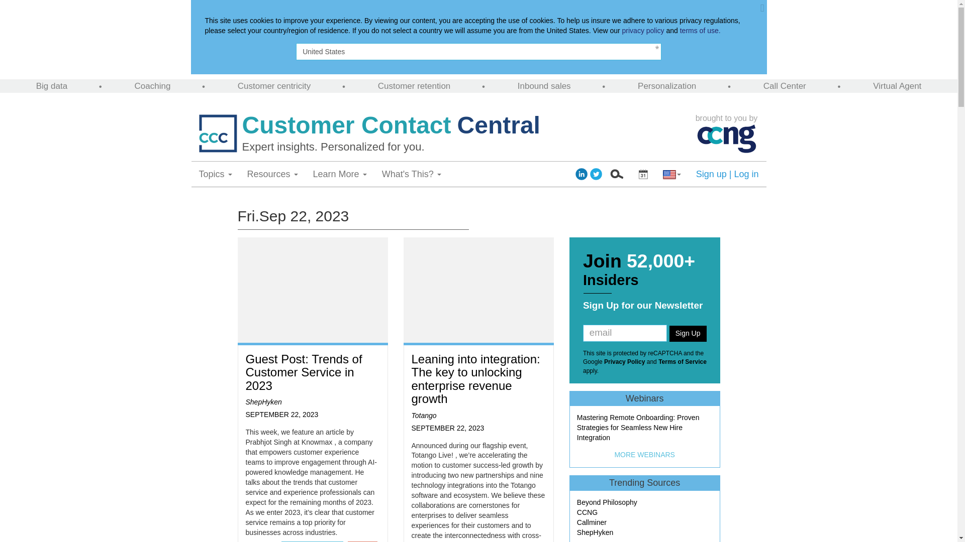 This screenshot has height=542, width=965. What do you see at coordinates (784, 86) in the screenshot?
I see `Call Center` at bounding box center [784, 86].